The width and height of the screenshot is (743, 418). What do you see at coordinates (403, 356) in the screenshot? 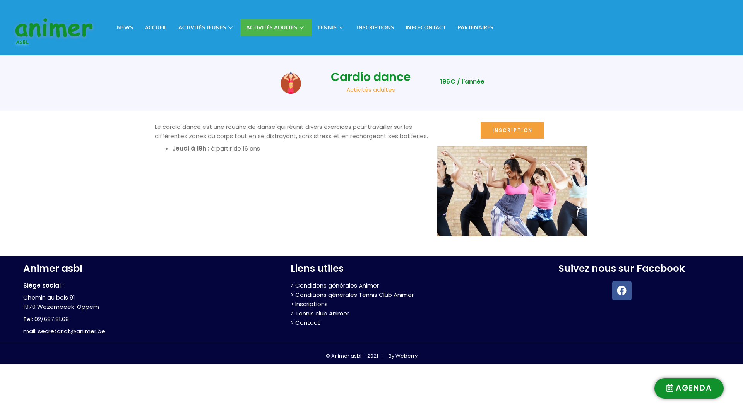
I see `By Weberry` at bounding box center [403, 356].